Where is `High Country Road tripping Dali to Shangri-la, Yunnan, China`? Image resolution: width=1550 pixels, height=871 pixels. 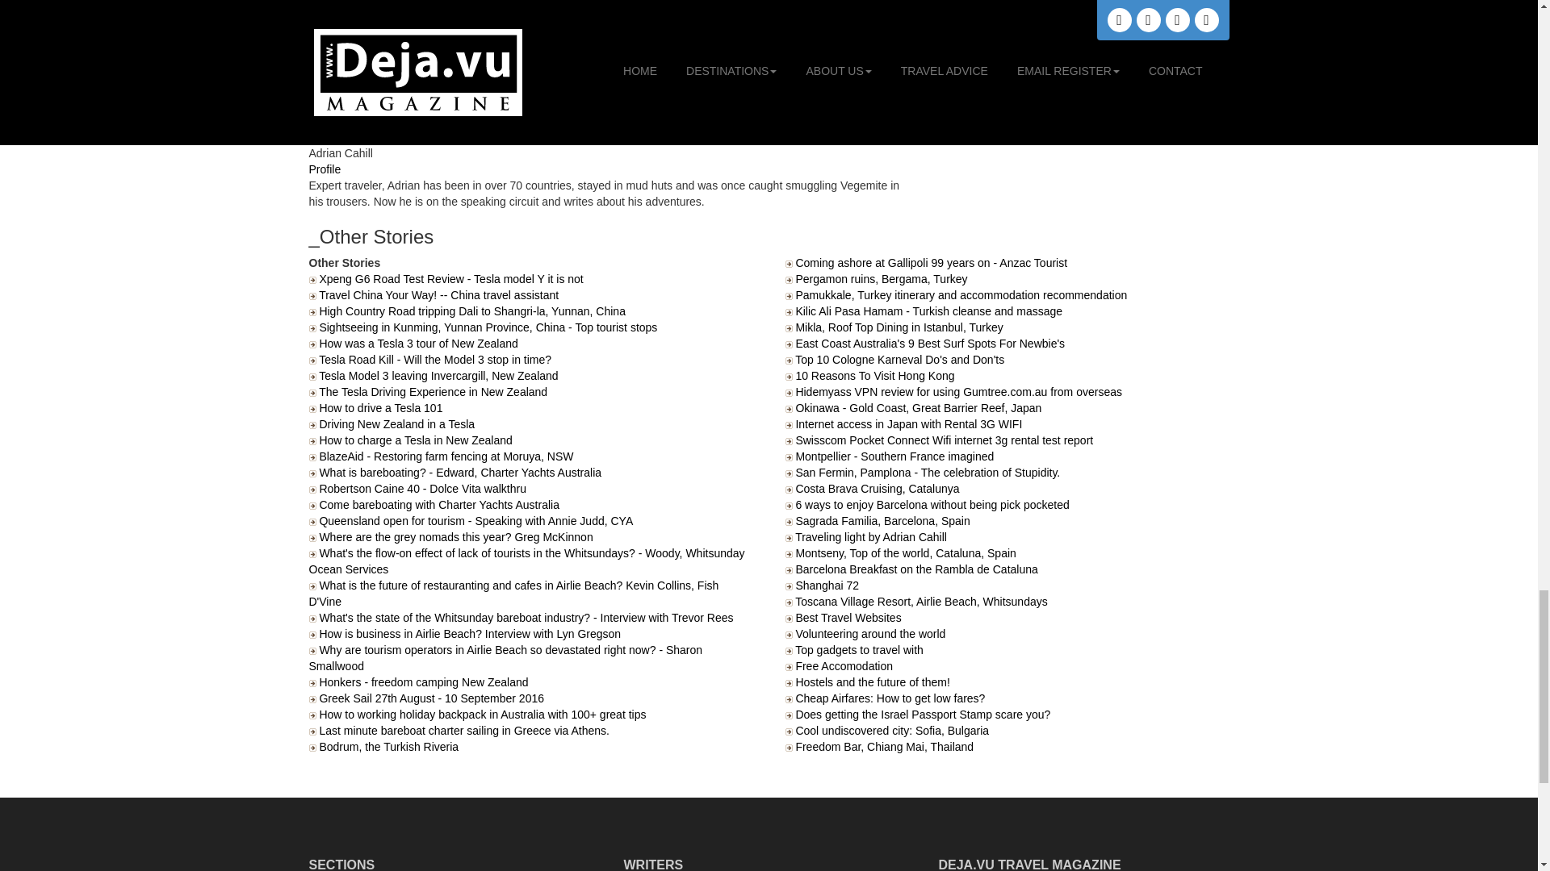
High Country Road tripping Dali to Shangri-la, Yunnan, China is located at coordinates (472, 311).